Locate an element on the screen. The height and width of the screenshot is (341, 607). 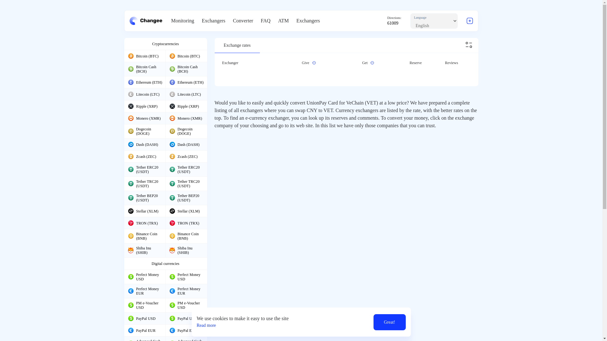
ATM is located at coordinates (283, 21).